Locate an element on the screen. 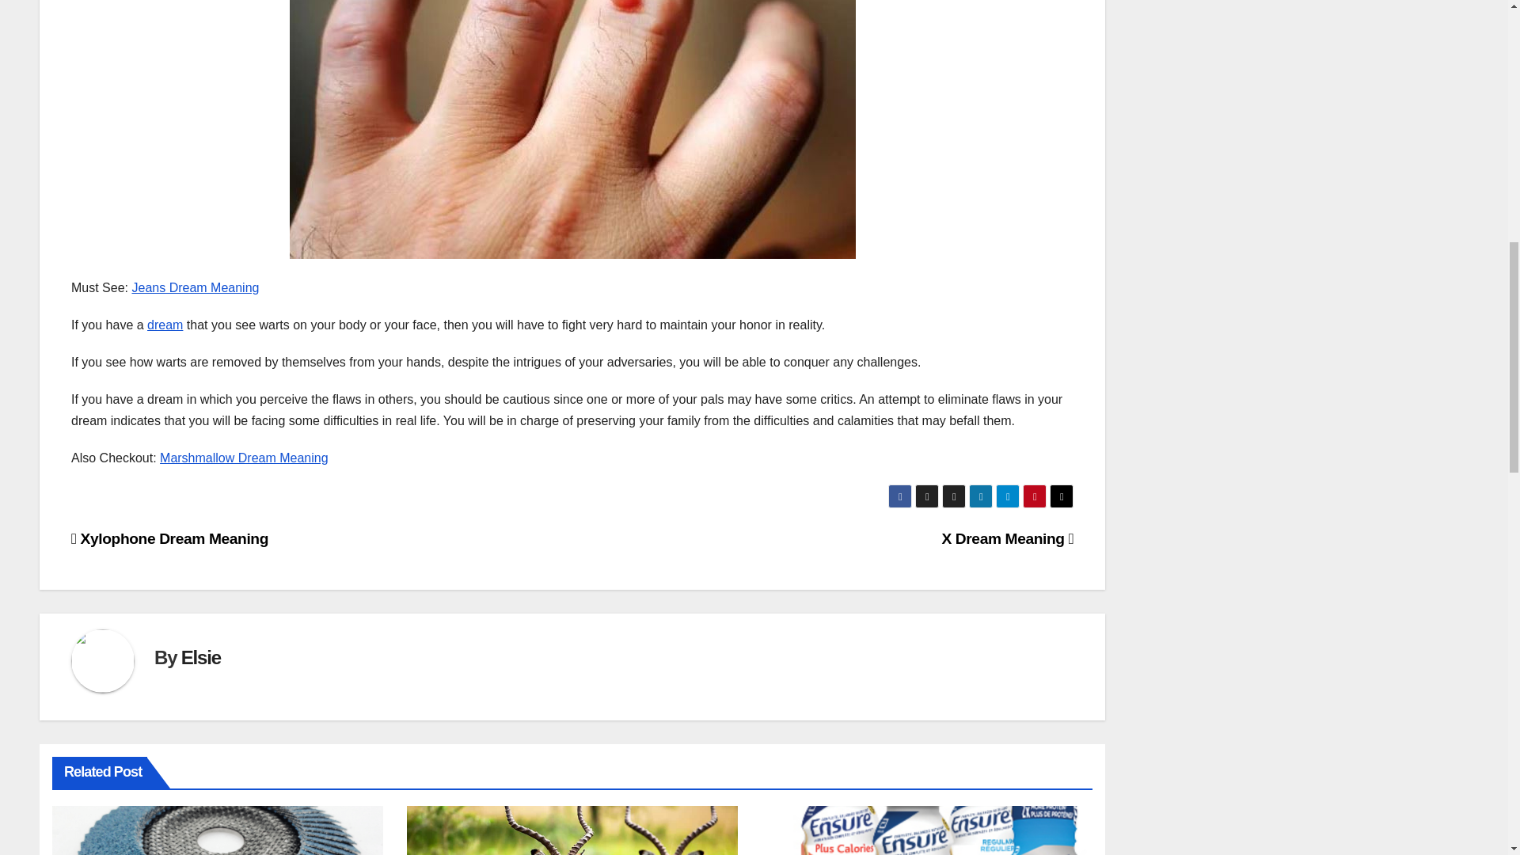 This screenshot has width=1520, height=855. Marshmallow Dream Meaning is located at coordinates (244, 458).